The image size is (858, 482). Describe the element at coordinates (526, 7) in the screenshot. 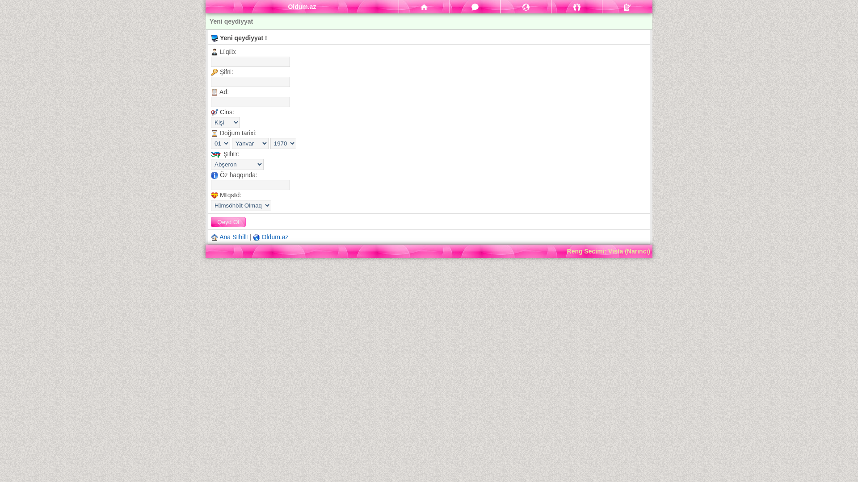

I see `Bildirisler` at that location.